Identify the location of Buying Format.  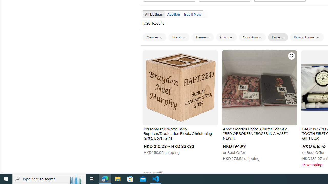
(307, 37).